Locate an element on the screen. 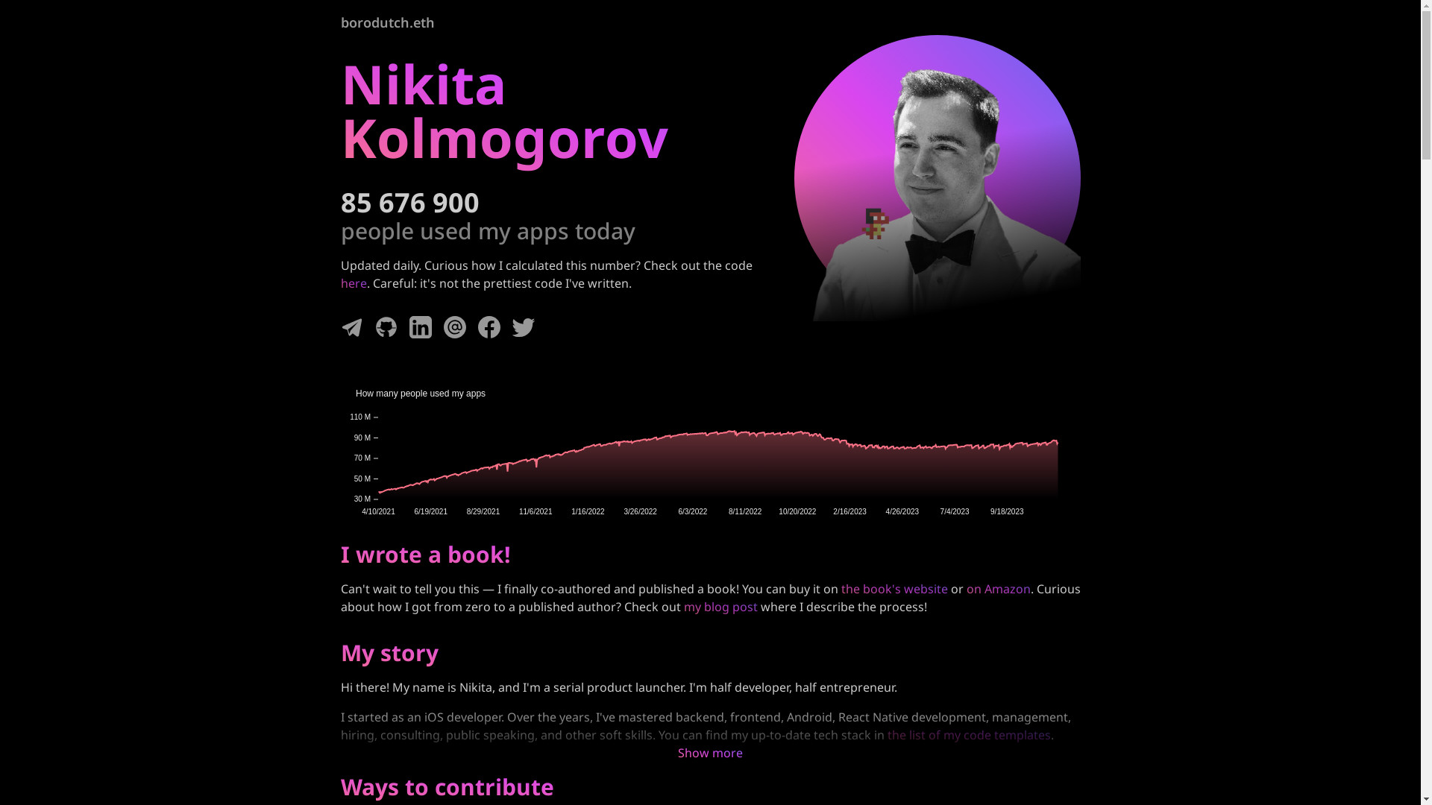 The image size is (1432, 805). Show more is located at coordinates (710, 753).